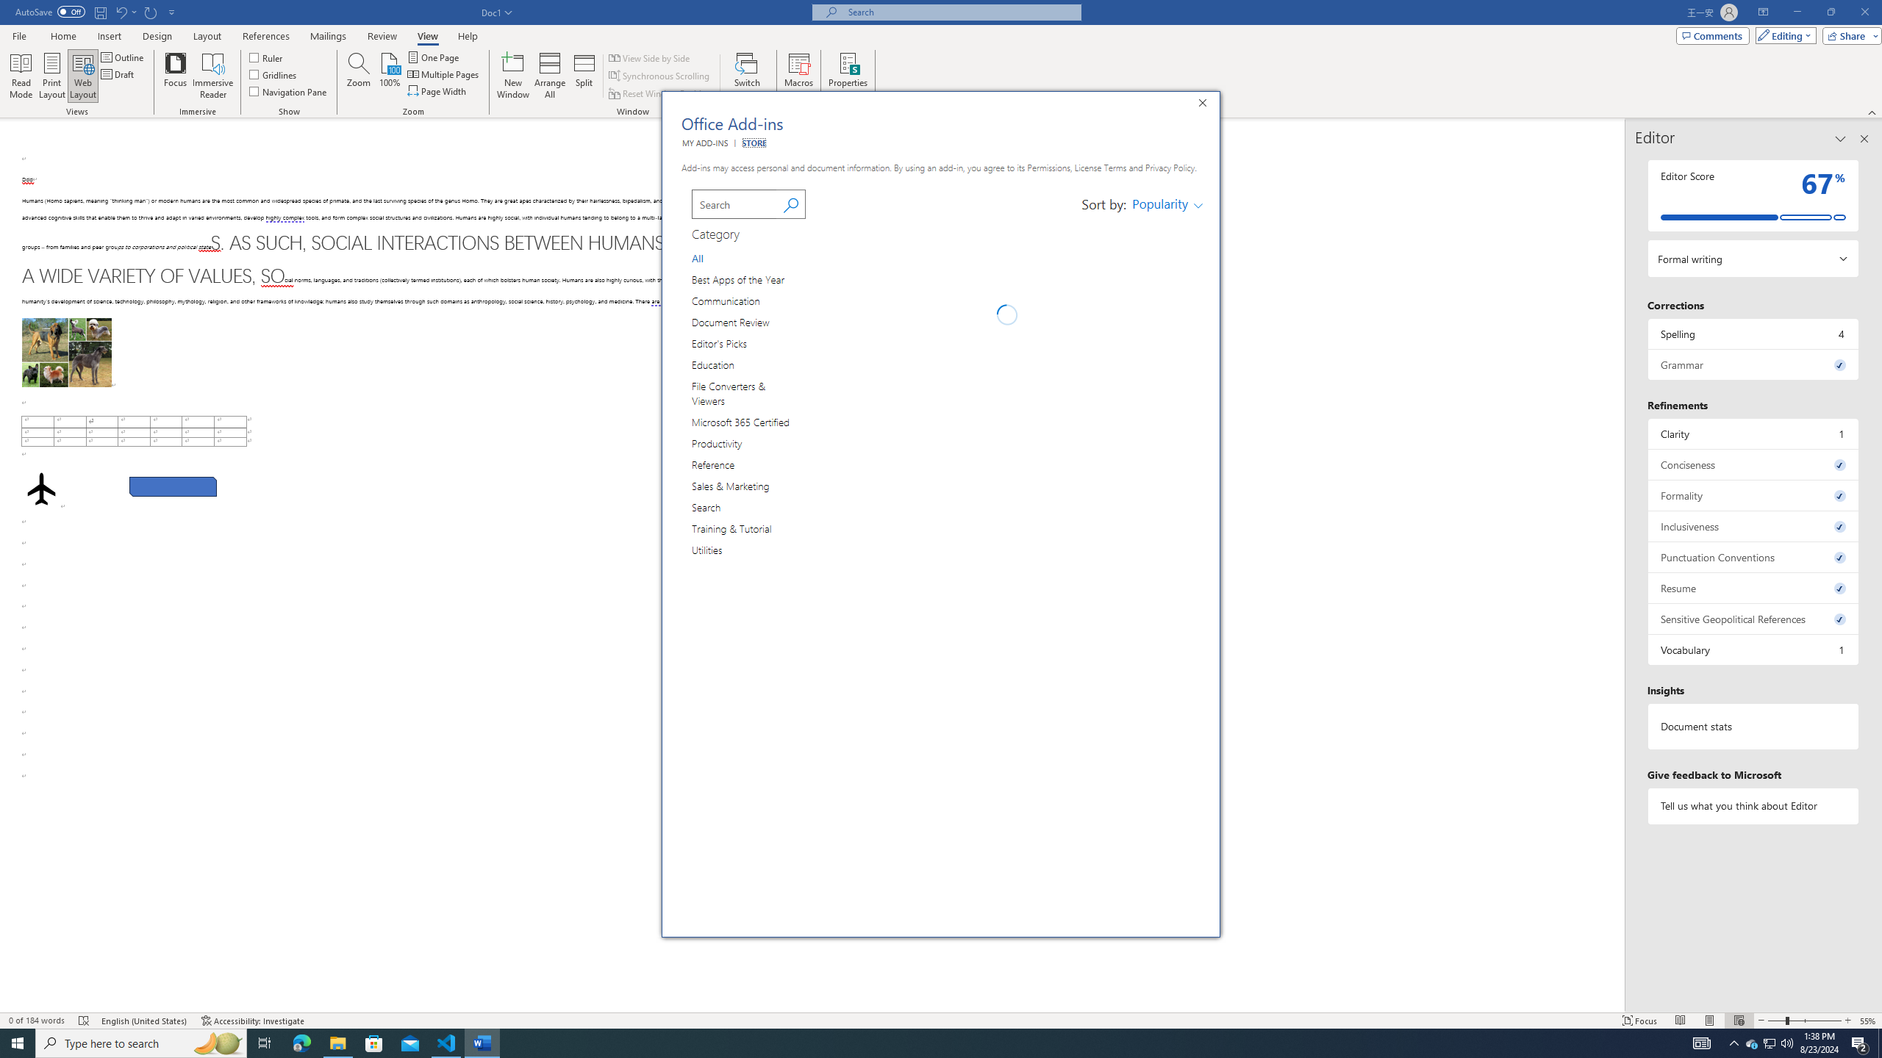 The image size is (1882, 1058). What do you see at coordinates (835, 253) in the screenshot?
I see `Pickit | Make impactful presentations in minutes icon` at bounding box center [835, 253].